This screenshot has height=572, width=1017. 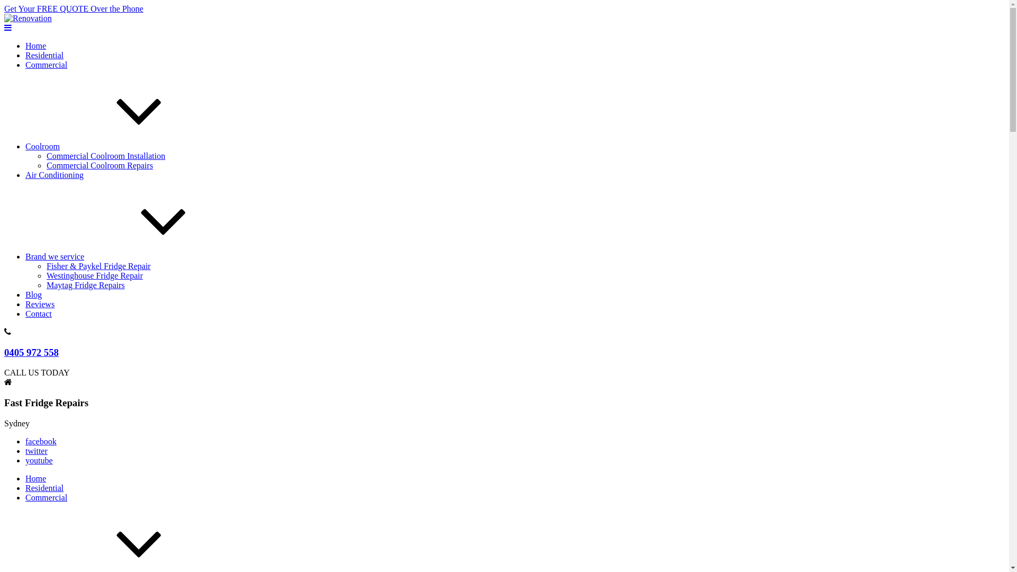 I want to click on Commercial Coolroom Installation, so click(x=106, y=156).